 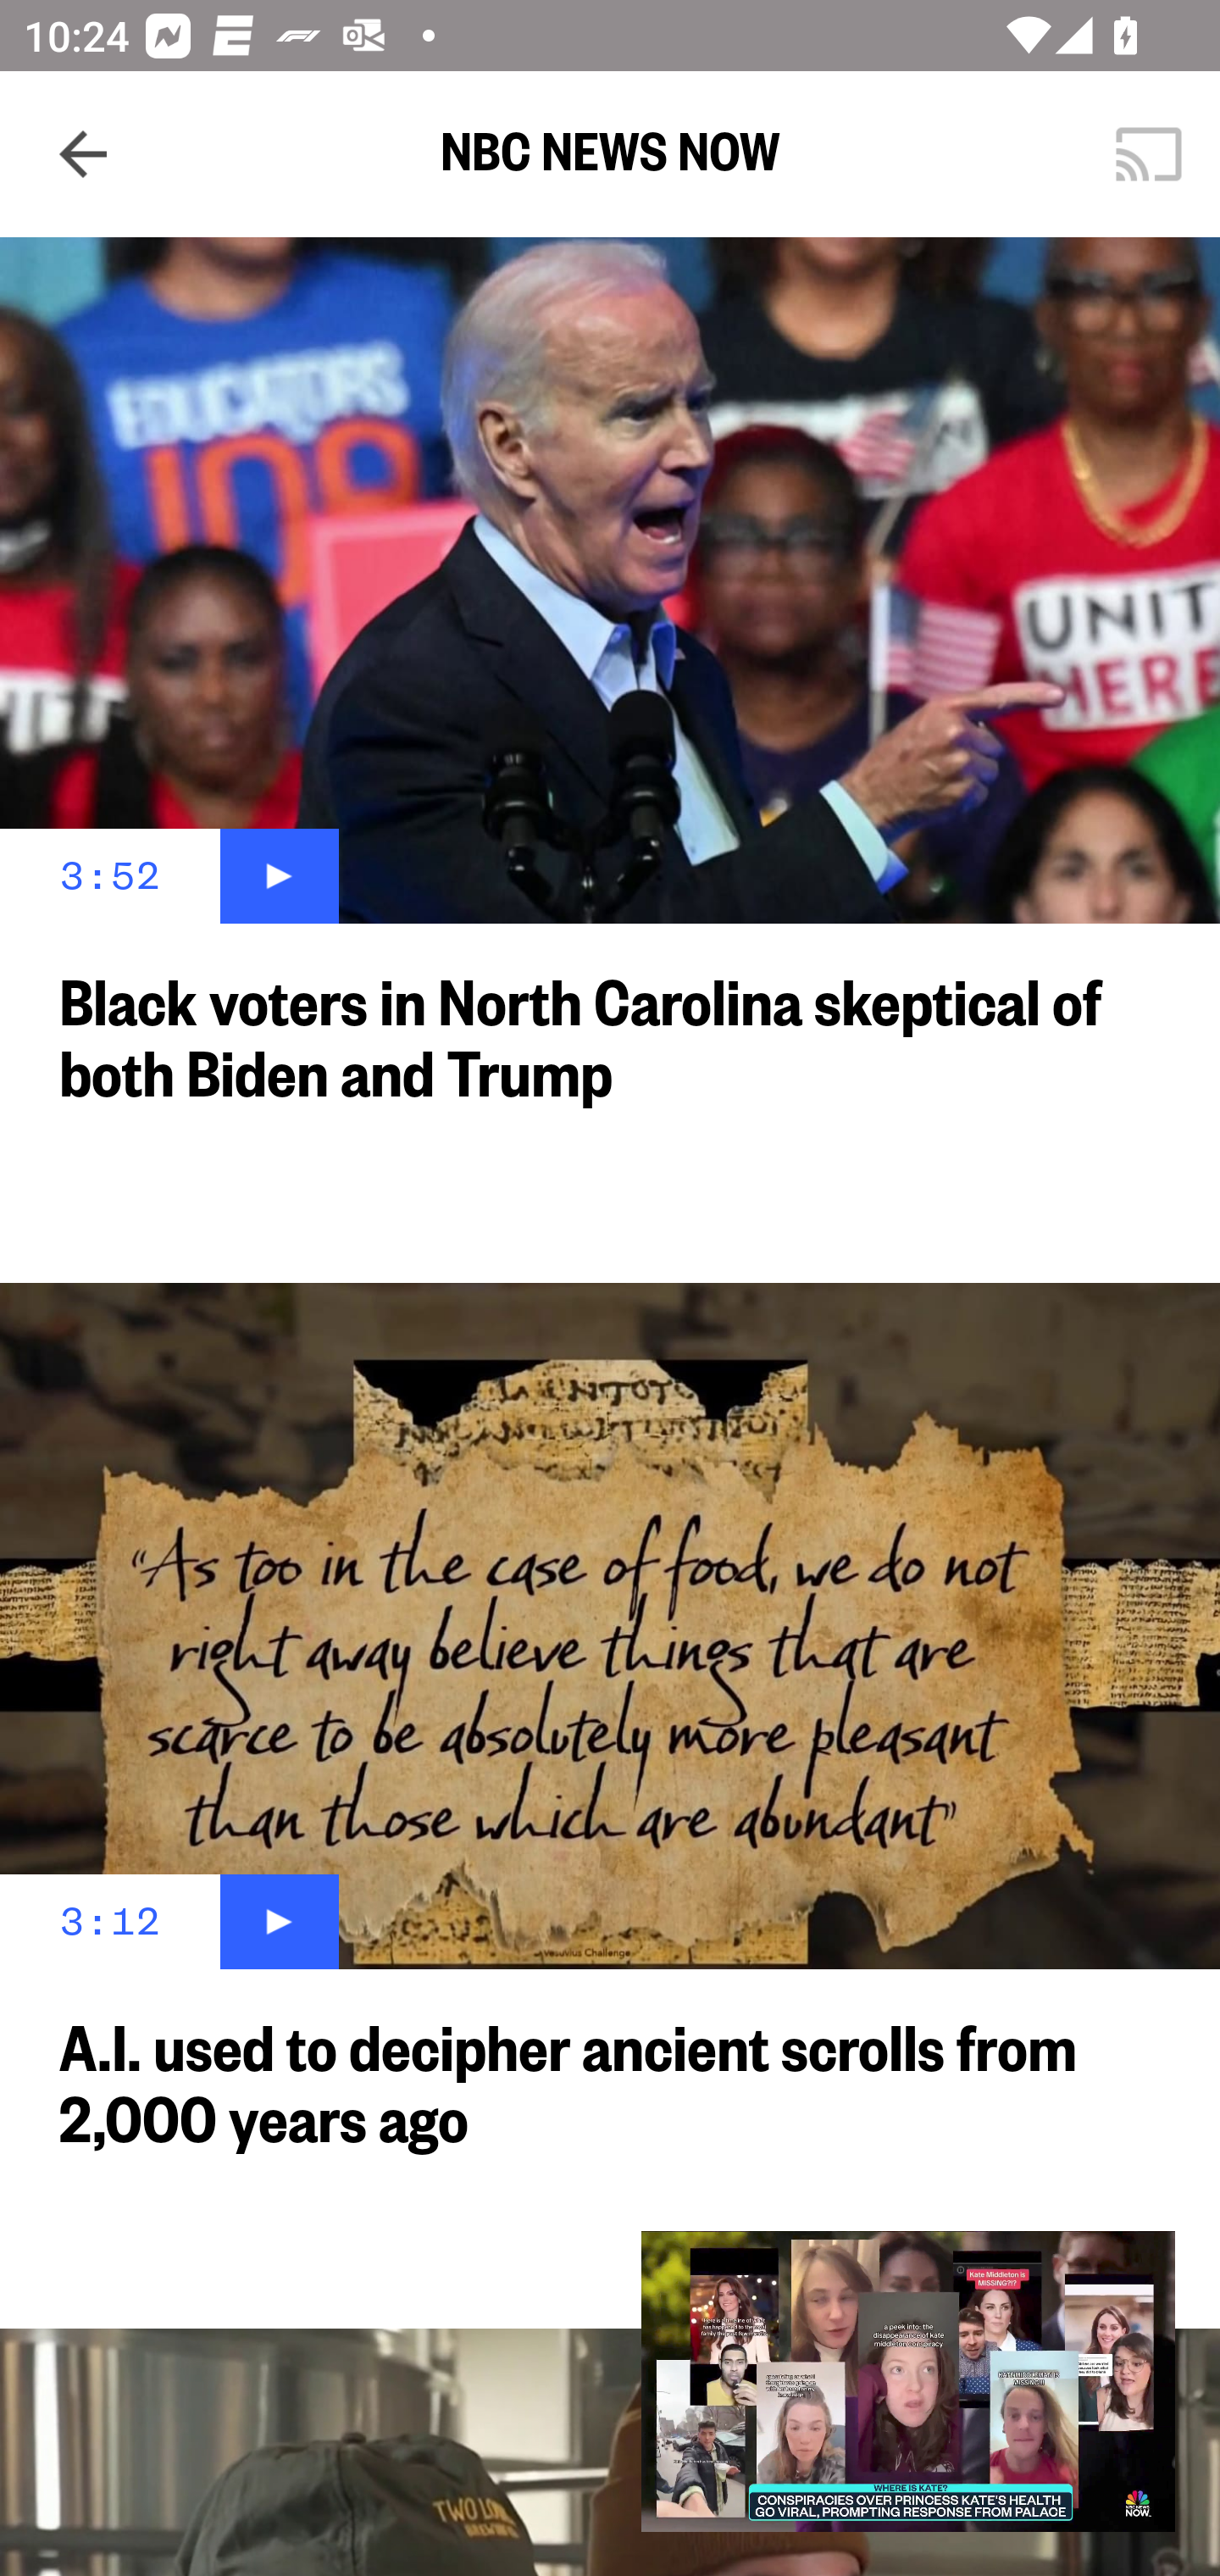 What do you see at coordinates (1149, 154) in the screenshot?
I see `Cast. Disconnected` at bounding box center [1149, 154].